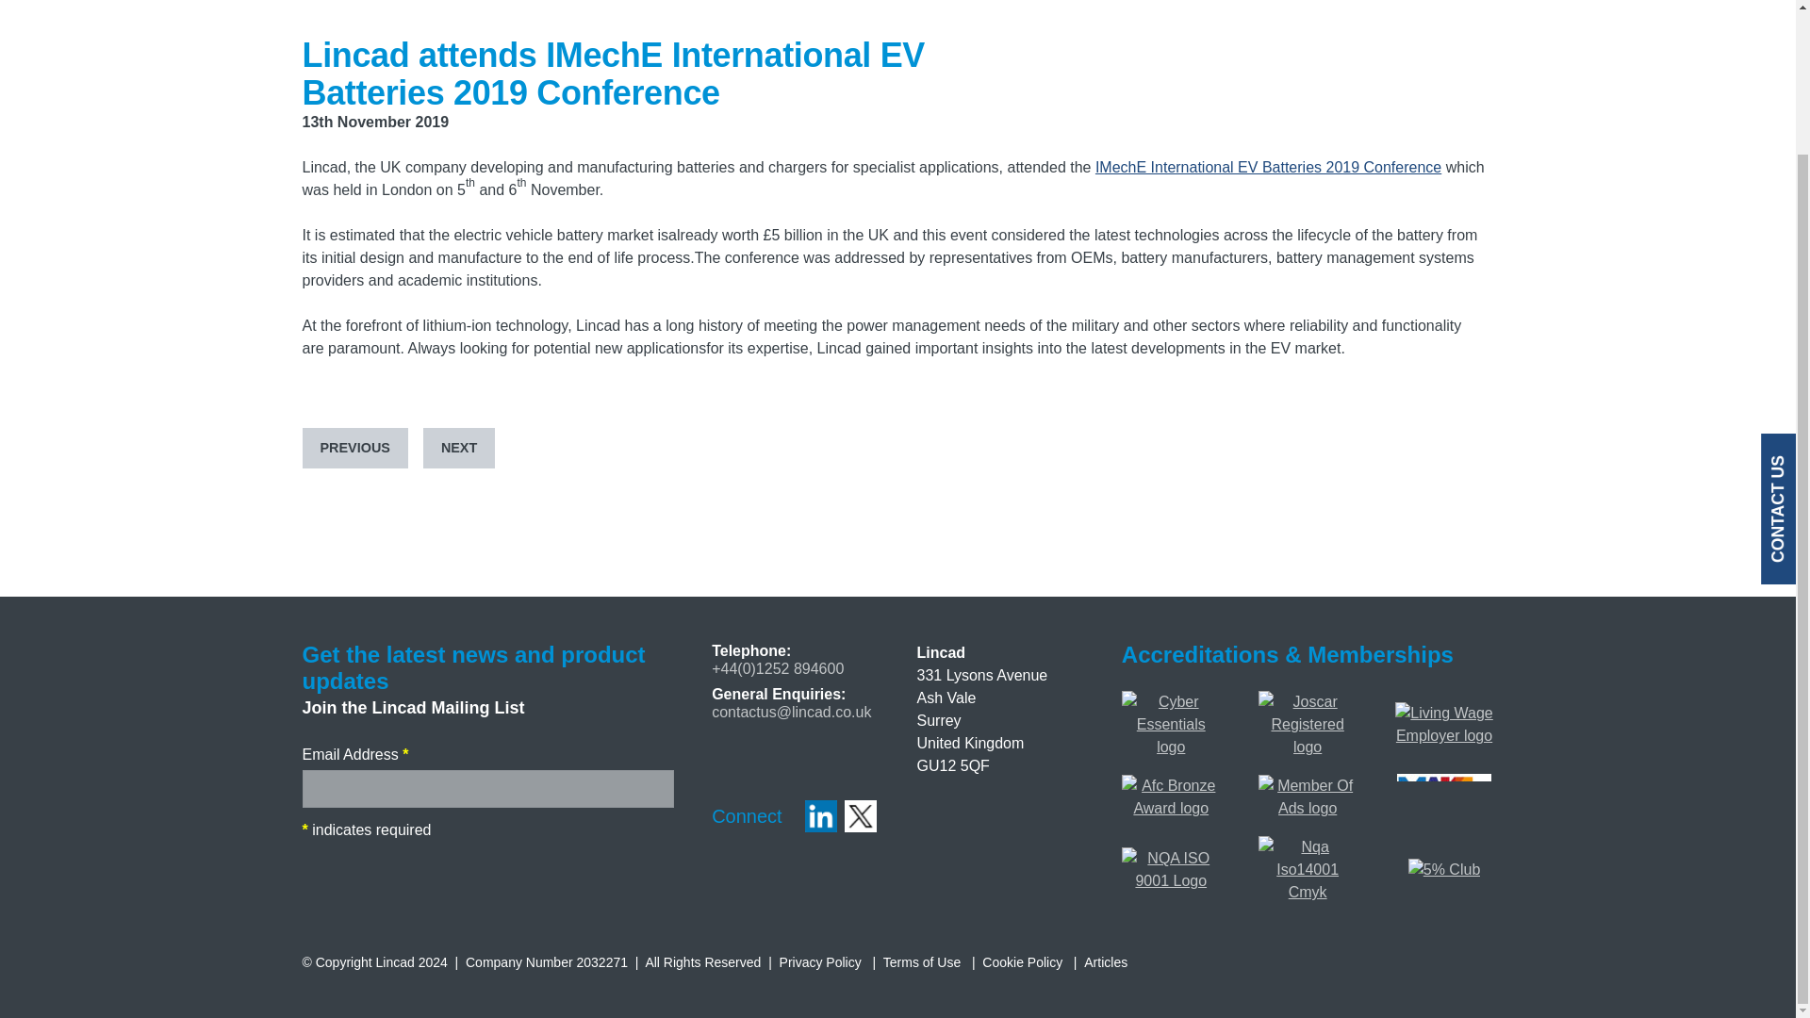 This screenshot has height=1018, width=1810. I want to click on Armed Forces Covenant, so click(1171, 786).